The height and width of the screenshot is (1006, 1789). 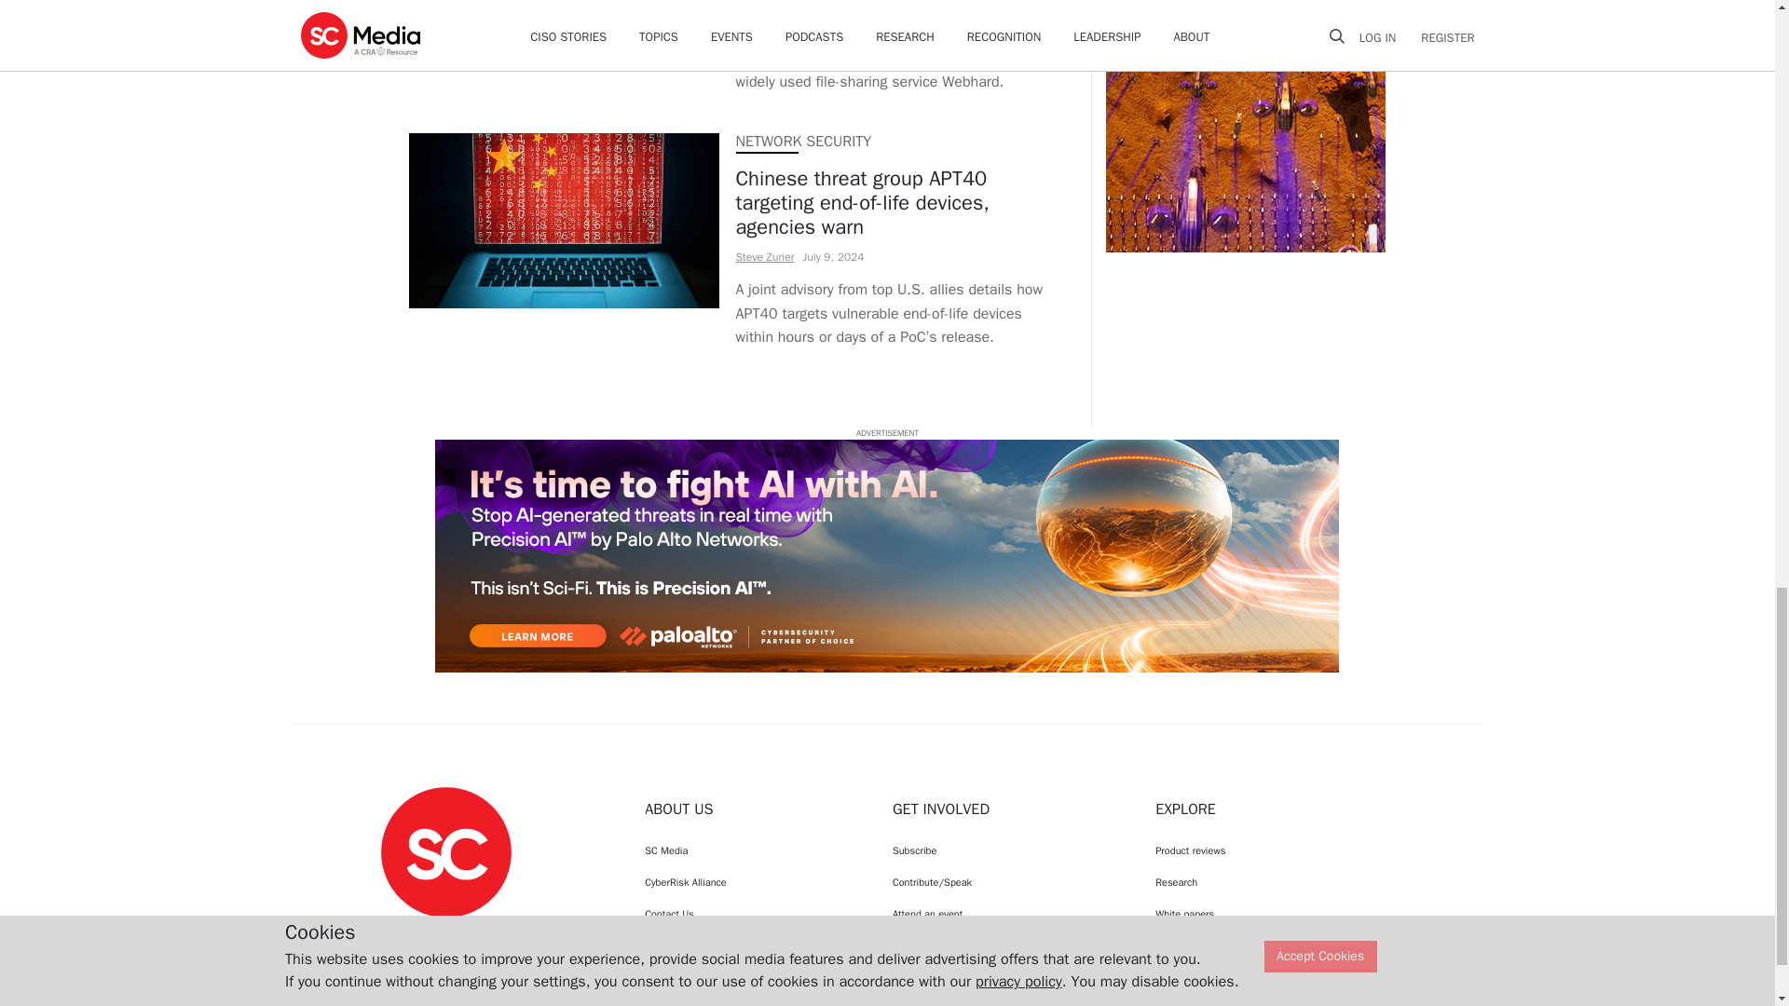 I want to click on SCMagazine on Twitter, so click(x=445, y=934).